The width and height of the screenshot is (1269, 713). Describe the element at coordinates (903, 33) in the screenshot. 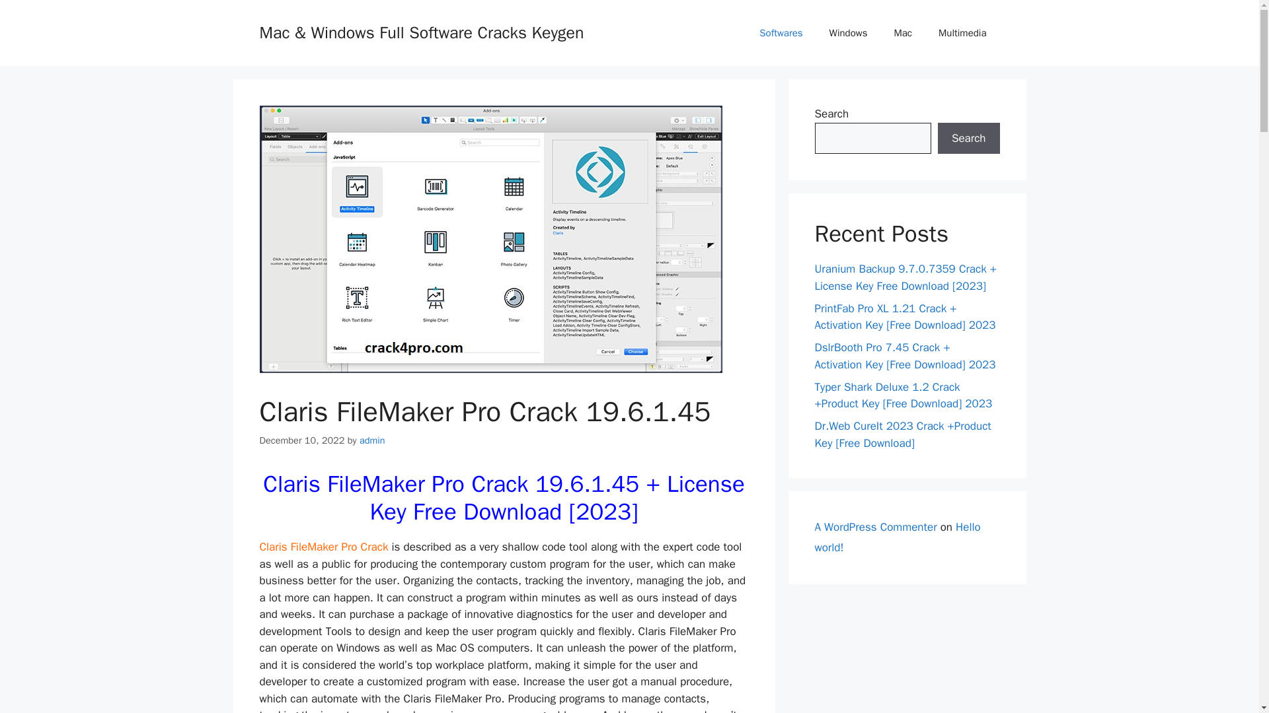

I see `Mac` at that location.